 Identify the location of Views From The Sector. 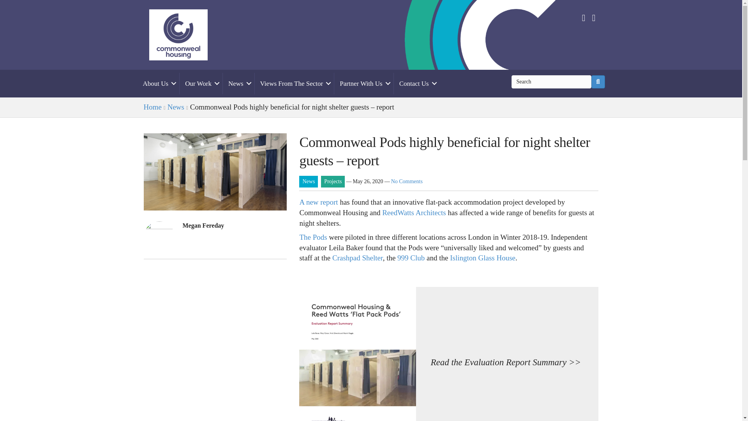
(295, 83).